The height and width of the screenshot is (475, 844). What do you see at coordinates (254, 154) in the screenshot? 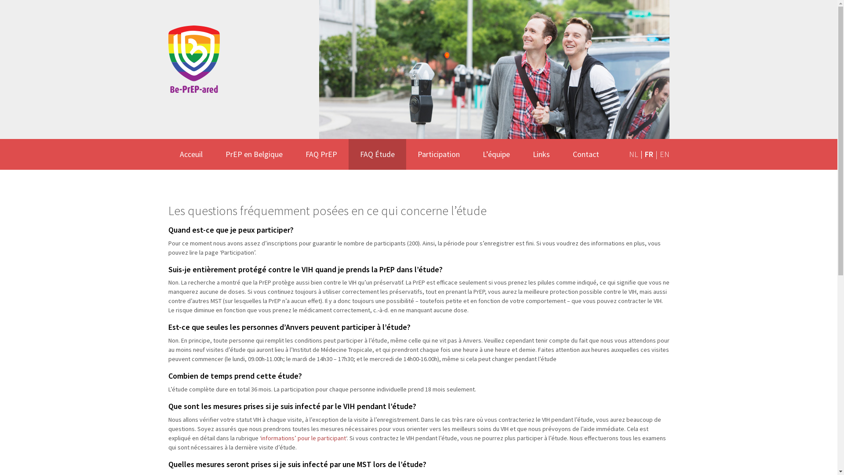
I see `PrEP en Belgique` at bounding box center [254, 154].